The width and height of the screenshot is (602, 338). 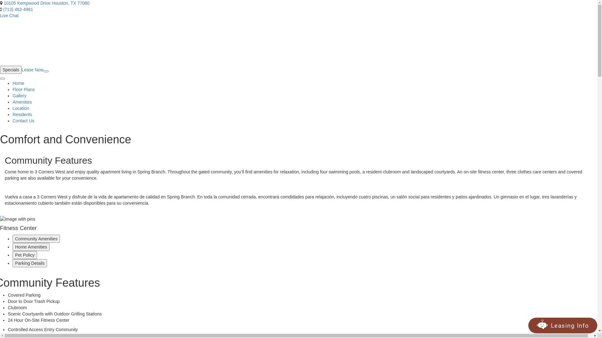 I want to click on Home, so click(x=18, y=83).